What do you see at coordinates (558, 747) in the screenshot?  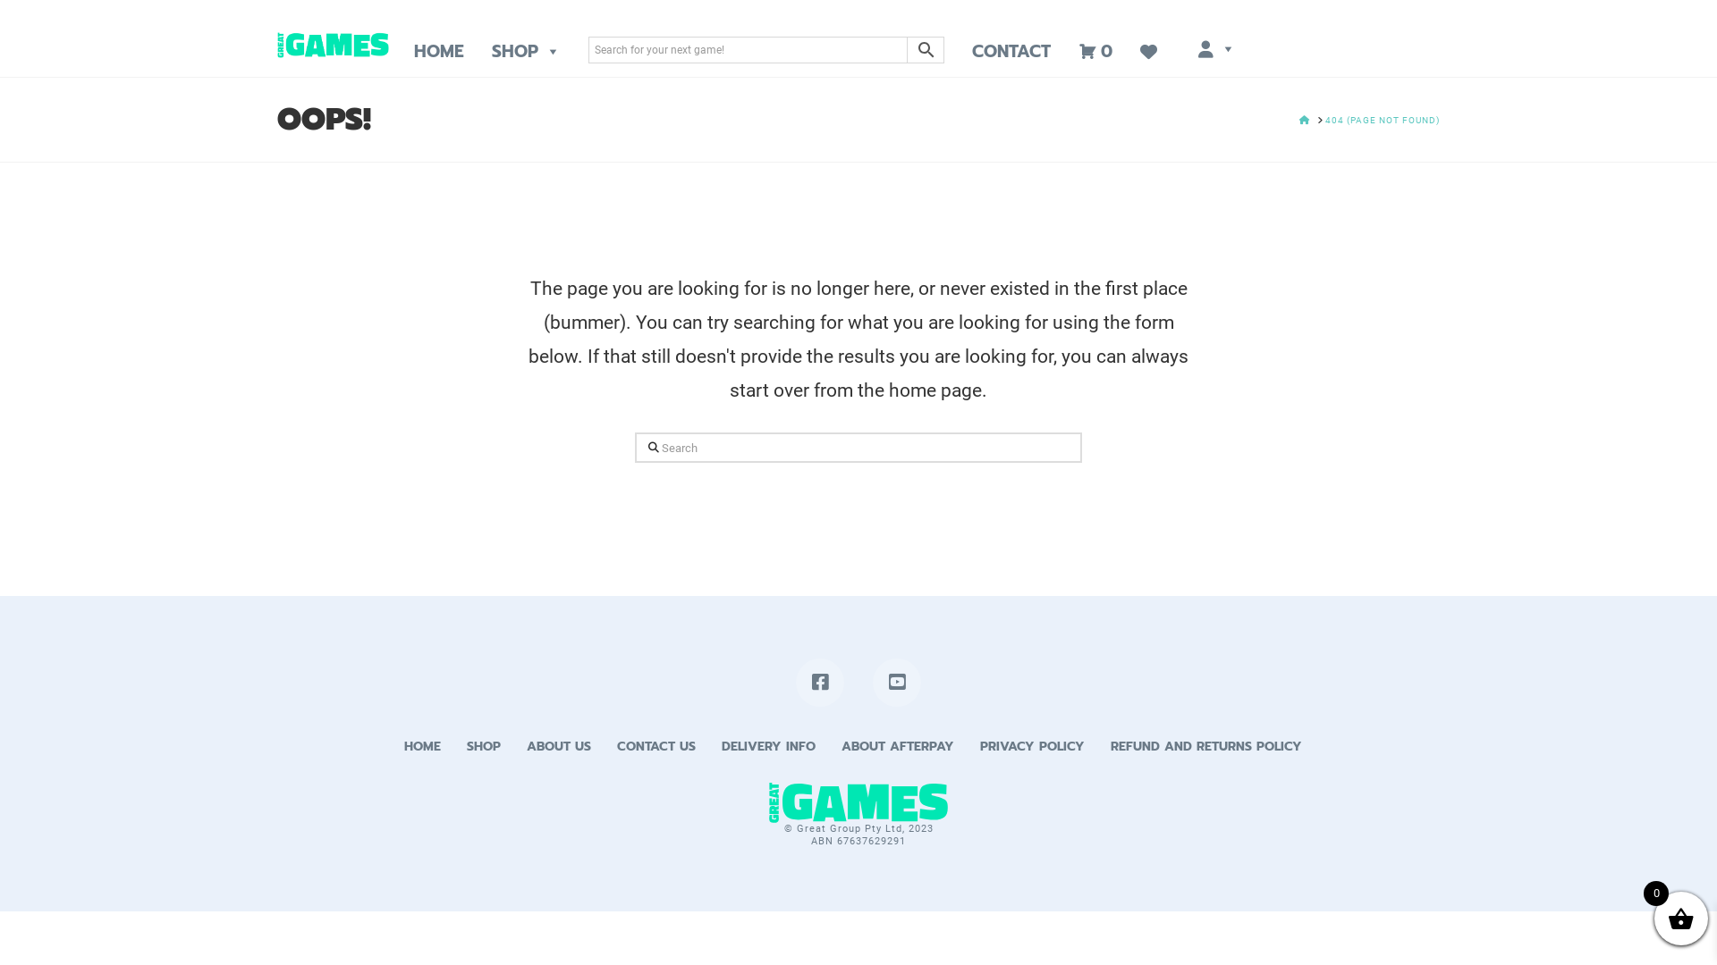 I see `ABOUT US` at bounding box center [558, 747].